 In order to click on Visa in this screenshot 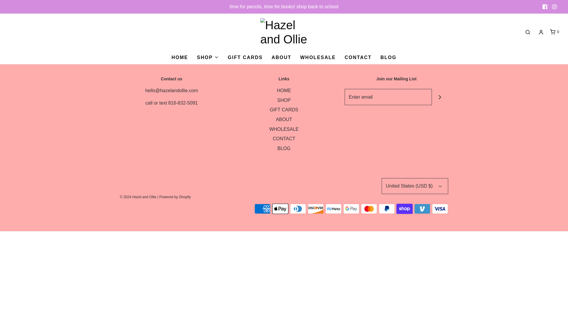, I will do `click(440, 209)`.